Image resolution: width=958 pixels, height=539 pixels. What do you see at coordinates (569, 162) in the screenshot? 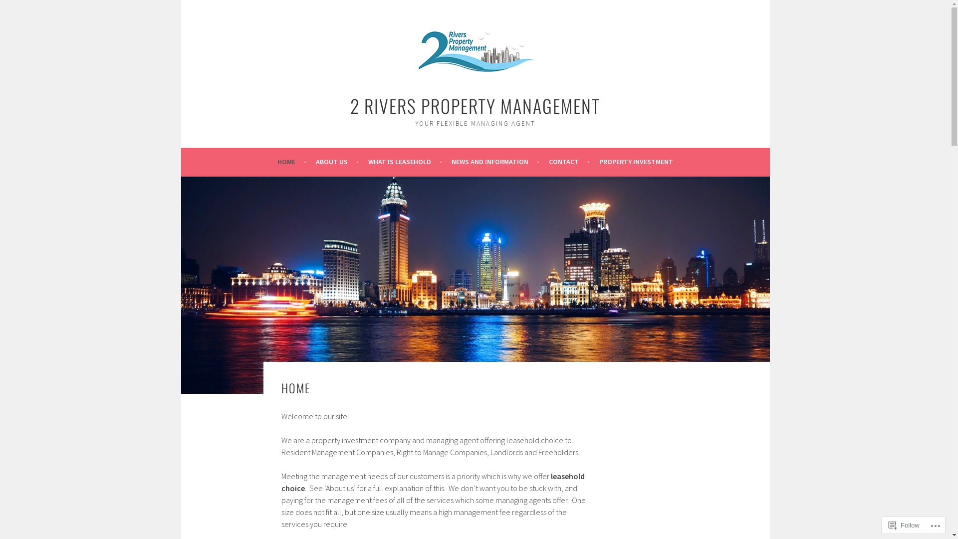
I see `CONTACT` at bounding box center [569, 162].